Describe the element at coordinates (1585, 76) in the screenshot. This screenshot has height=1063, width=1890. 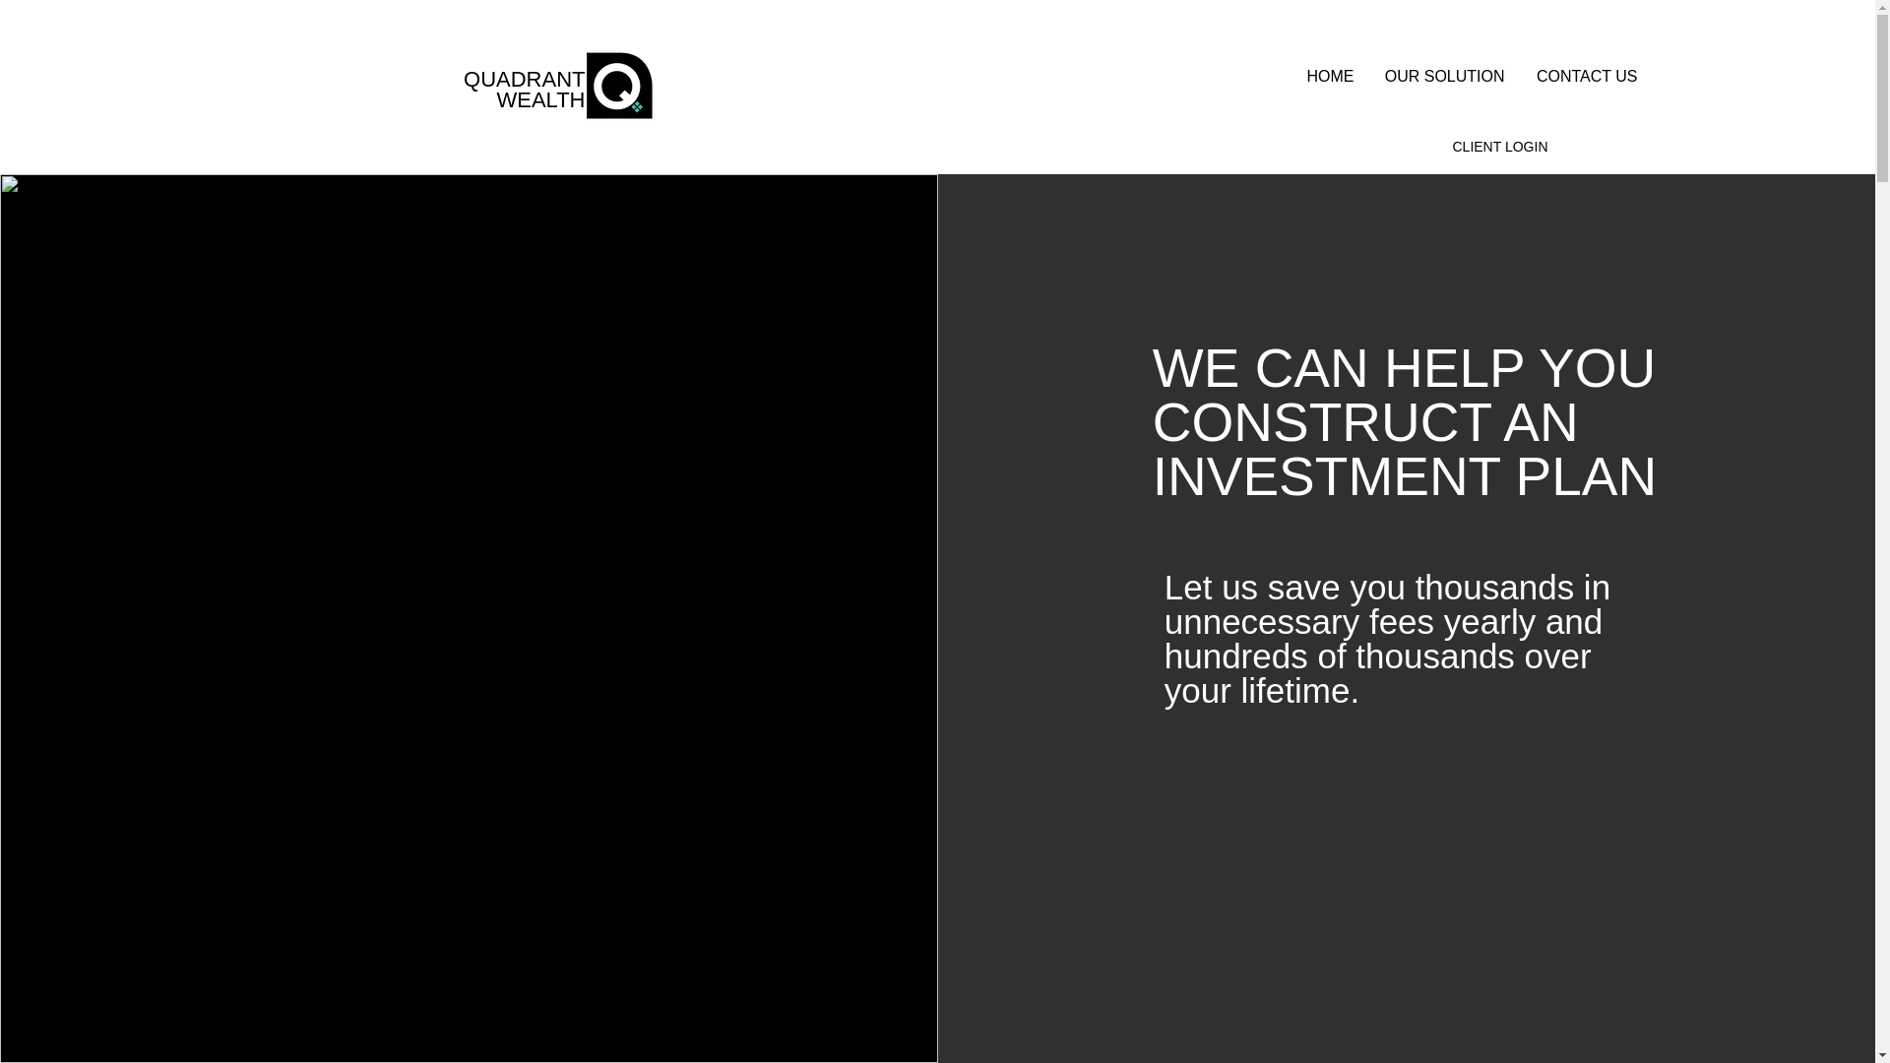
I see `CONTACT US` at that location.